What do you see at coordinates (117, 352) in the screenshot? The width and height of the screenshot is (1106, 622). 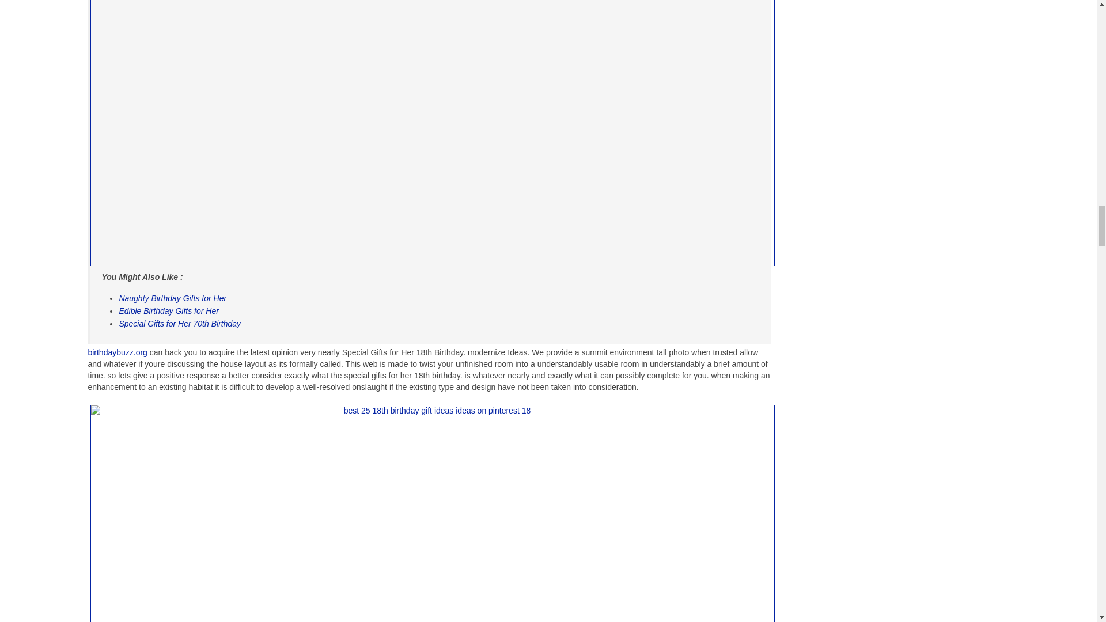 I see `birthdaybuzz.org` at bounding box center [117, 352].